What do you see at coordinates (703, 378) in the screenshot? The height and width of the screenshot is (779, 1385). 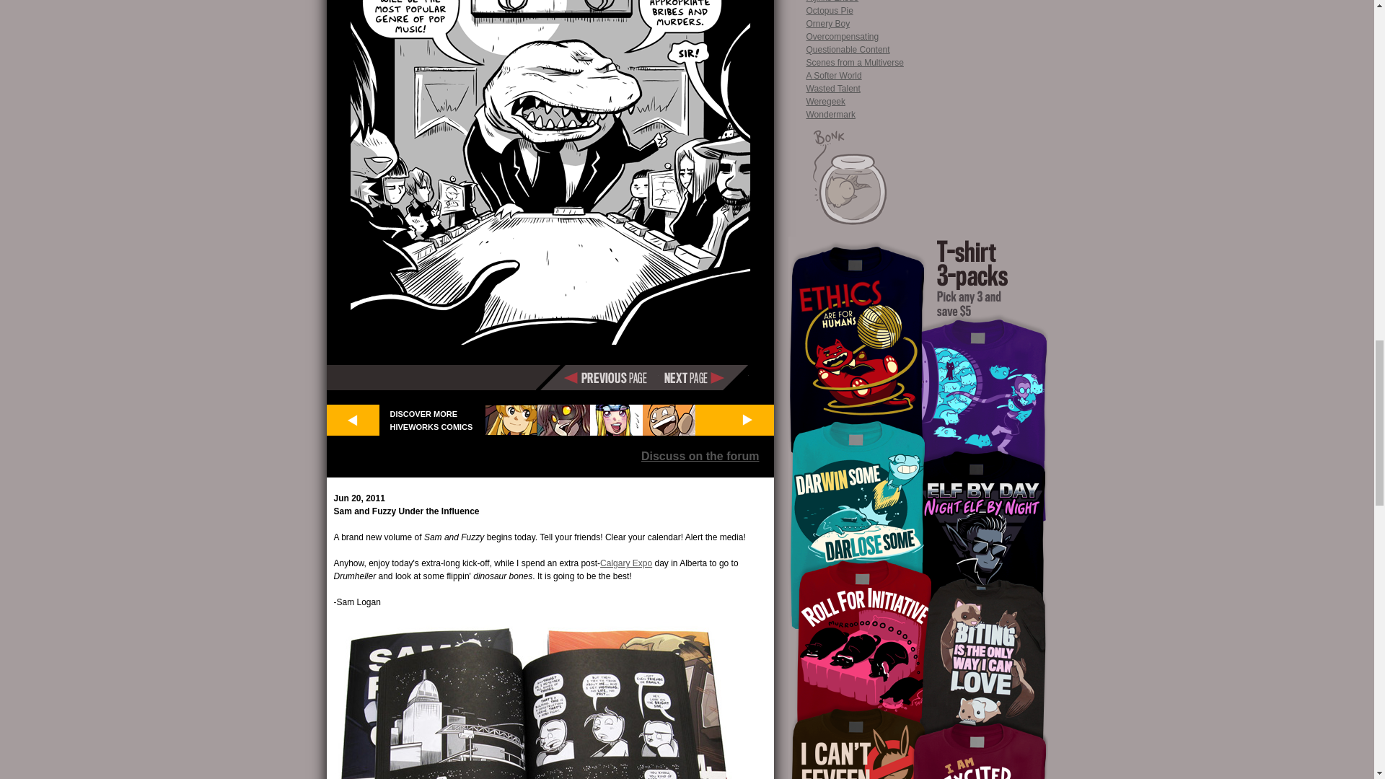 I see `Next page` at bounding box center [703, 378].